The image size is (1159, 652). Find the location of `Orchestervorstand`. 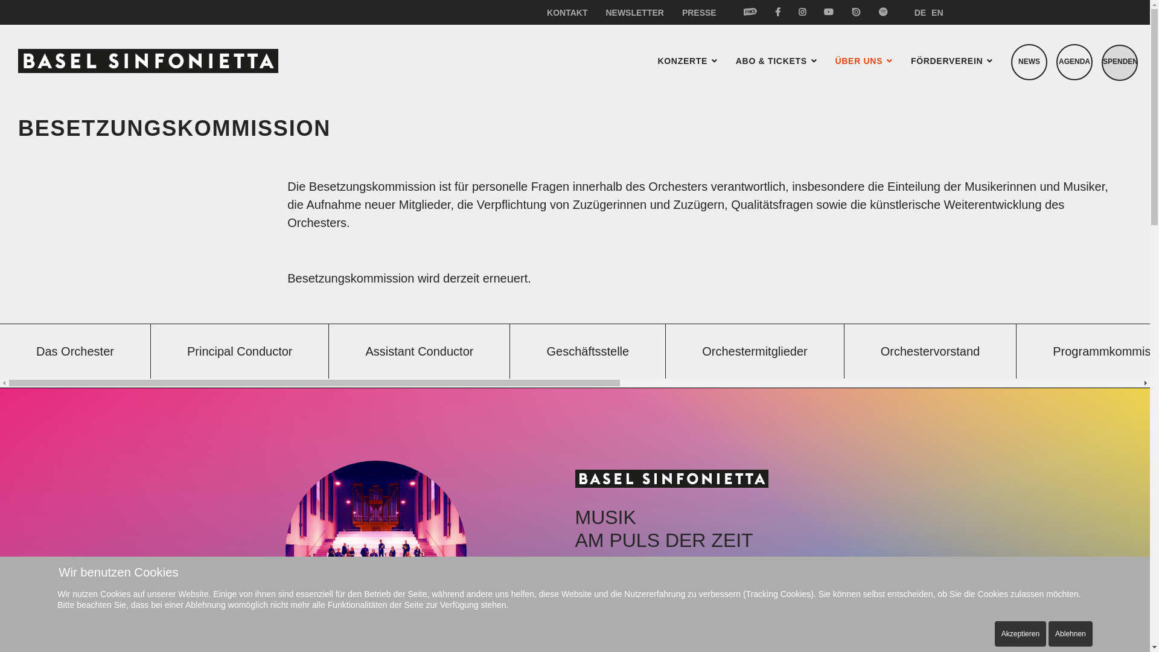

Orchestervorstand is located at coordinates (931, 351).